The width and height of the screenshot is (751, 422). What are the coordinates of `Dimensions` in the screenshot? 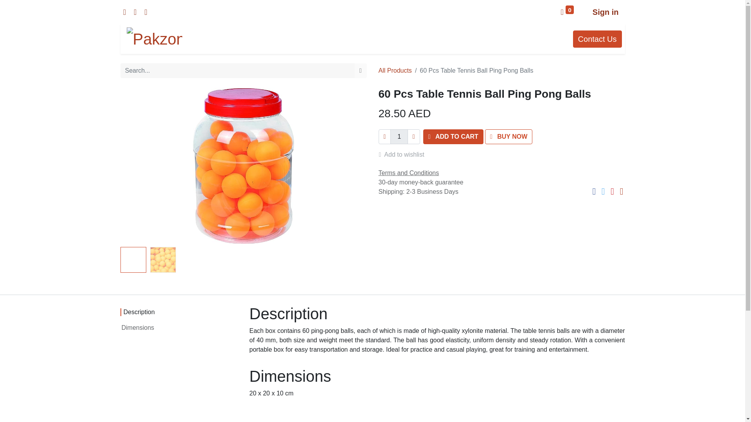 It's located at (179, 327).